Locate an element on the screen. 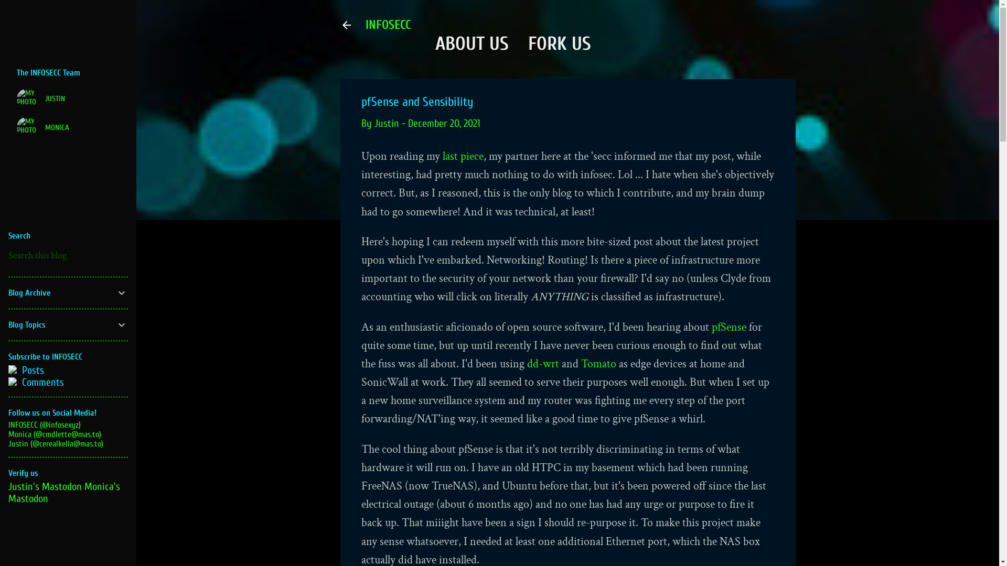 This screenshot has height=566, width=1007. MONICA is located at coordinates (68, 127).